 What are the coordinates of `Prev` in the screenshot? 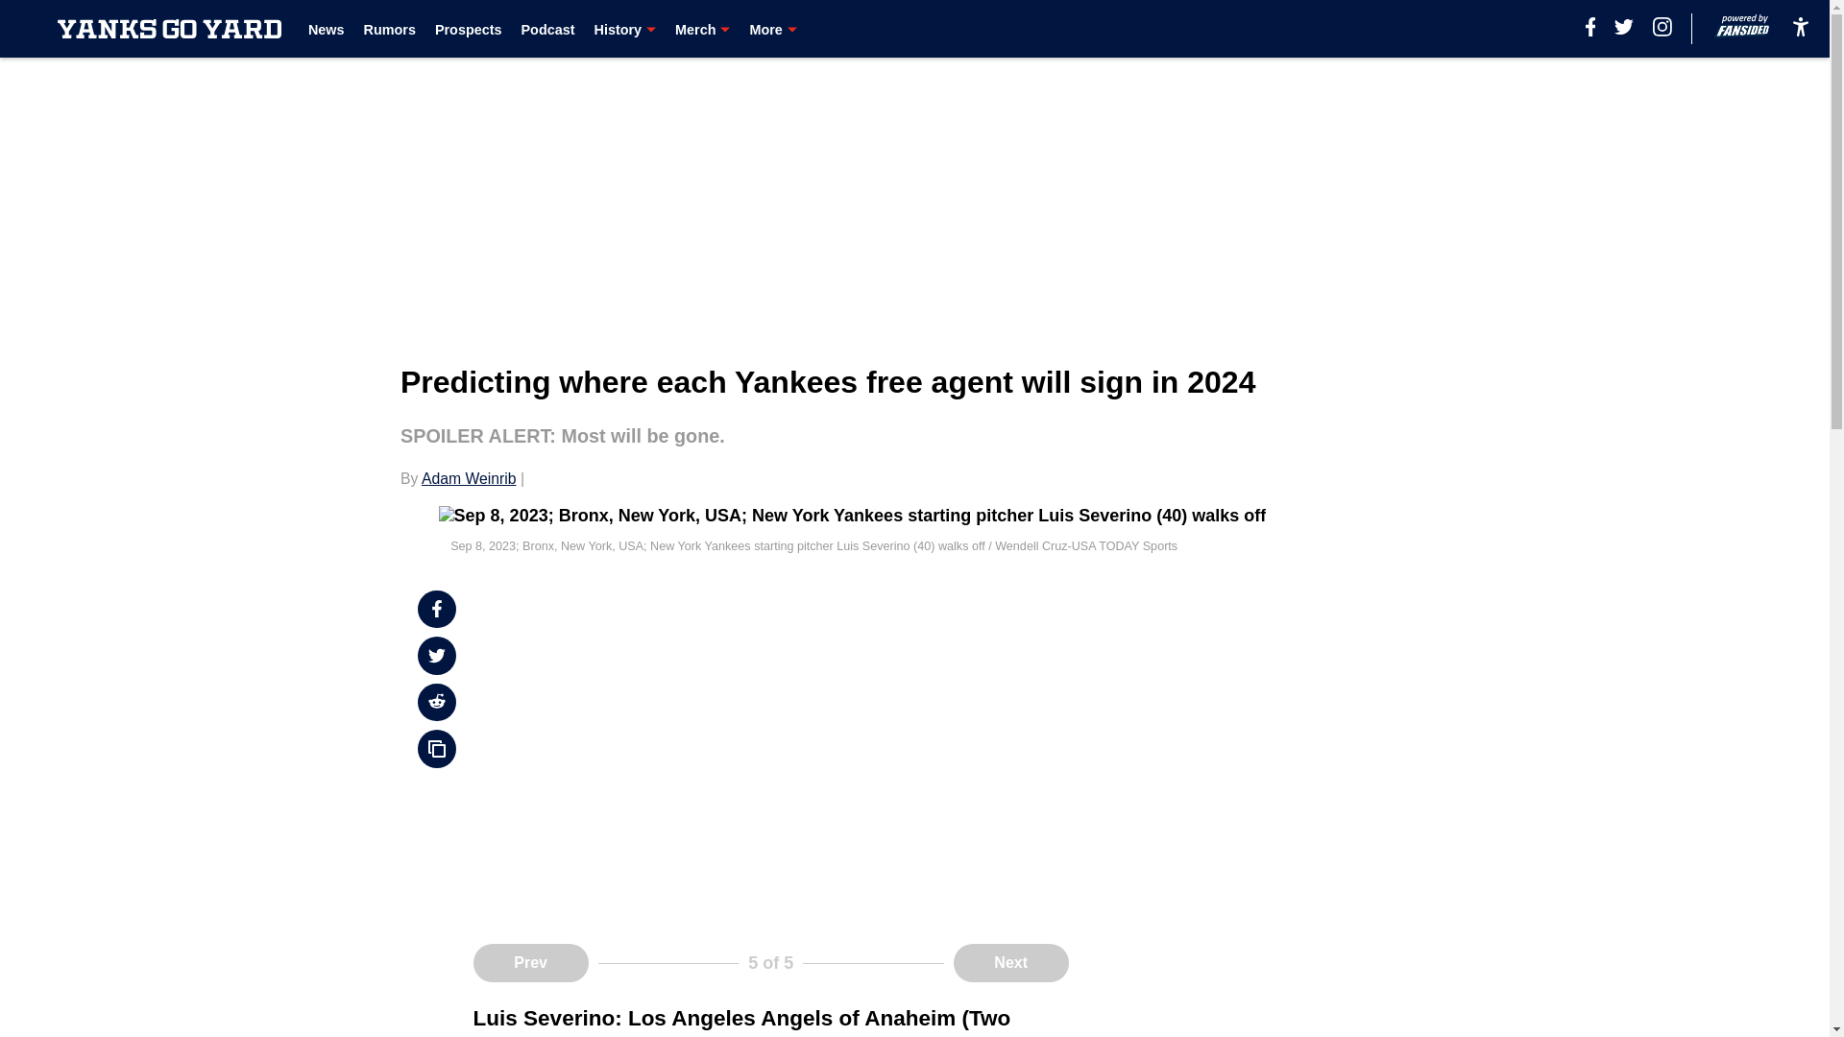 It's located at (530, 962).